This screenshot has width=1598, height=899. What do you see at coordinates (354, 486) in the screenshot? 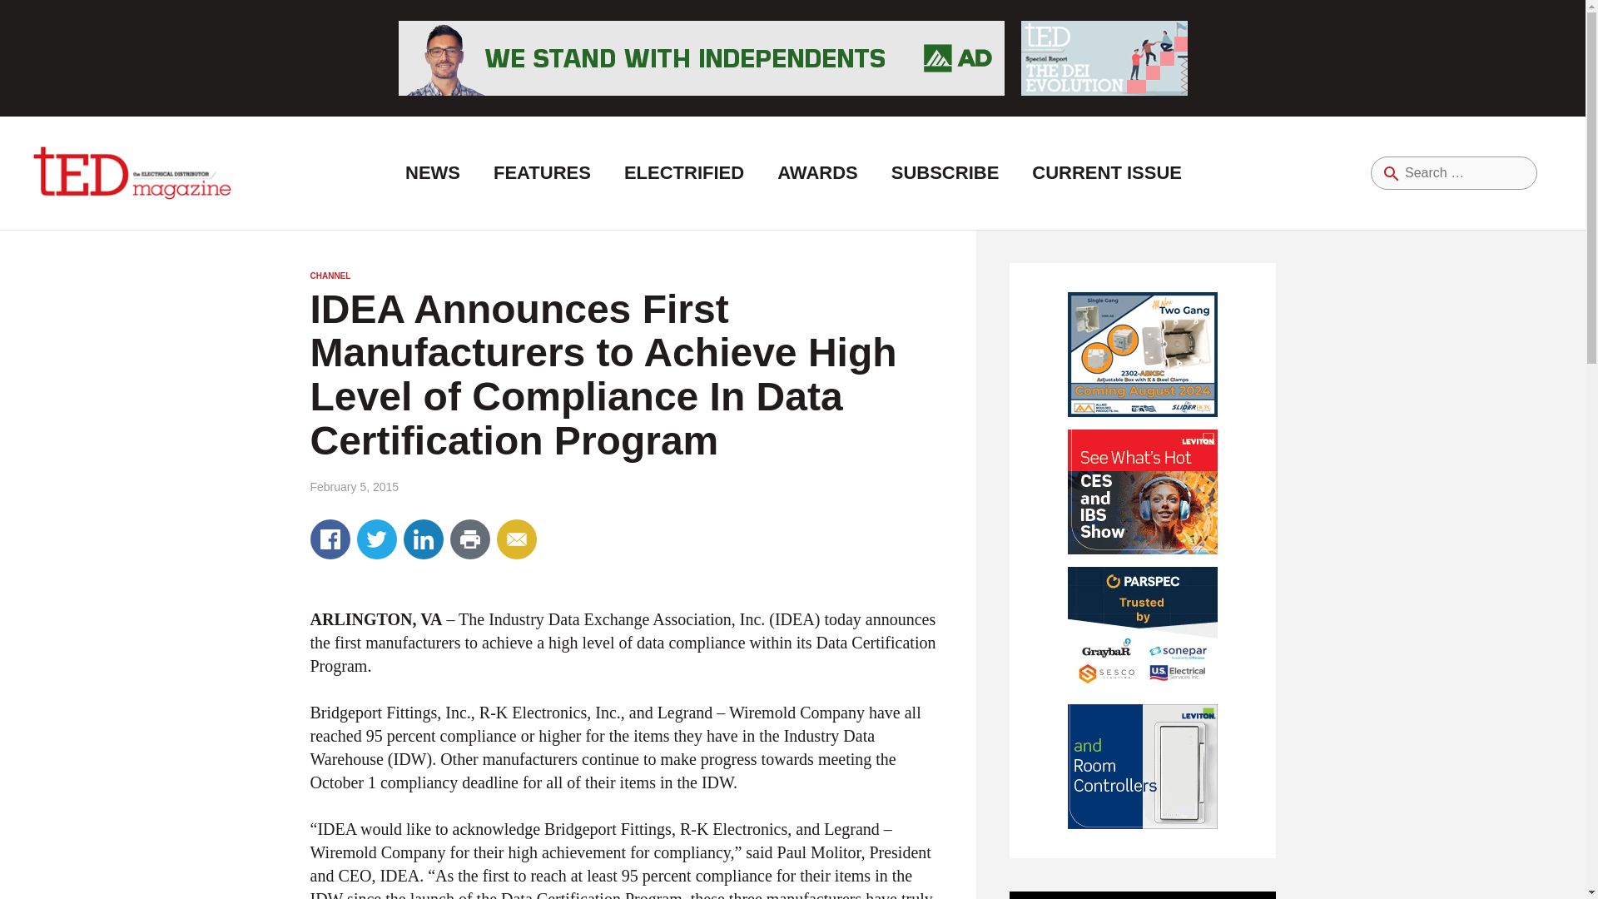
I see `February 5, 2015` at bounding box center [354, 486].